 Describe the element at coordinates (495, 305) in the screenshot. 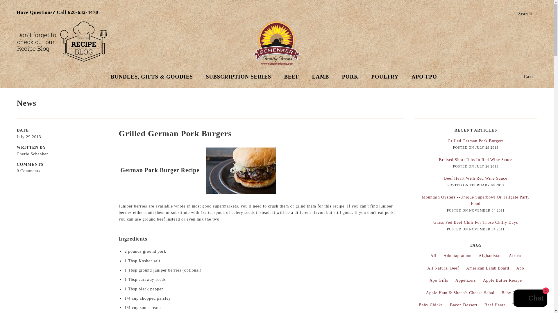

I see `Narrow search to articles also having tag Beef Heart` at that location.